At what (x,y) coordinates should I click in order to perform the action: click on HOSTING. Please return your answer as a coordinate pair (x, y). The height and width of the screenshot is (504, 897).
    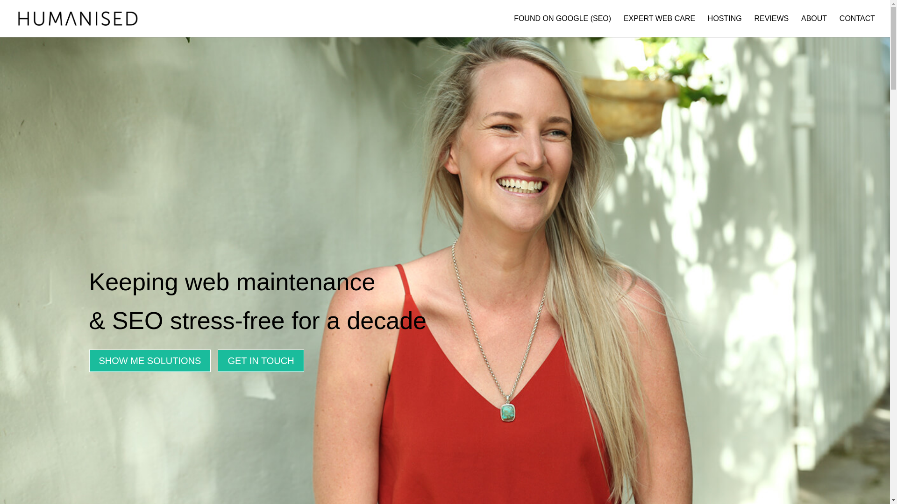
    Looking at the image, I should click on (724, 26).